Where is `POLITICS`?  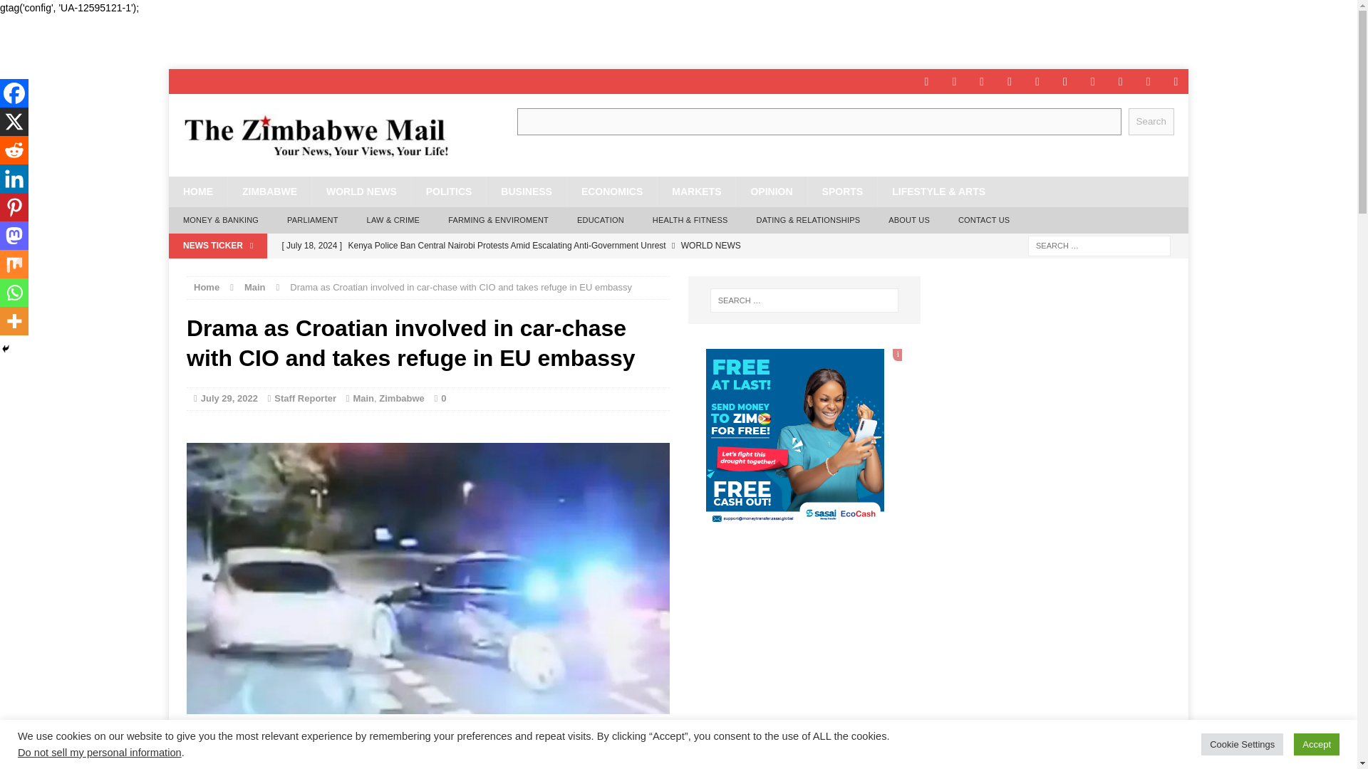 POLITICS is located at coordinates (449, 192).